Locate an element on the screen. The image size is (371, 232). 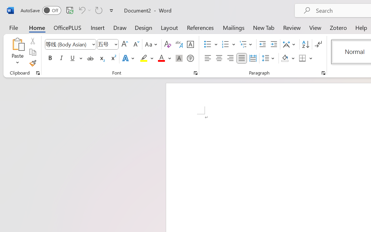
Text Effects and Typography is located at coordinates (129, 58).